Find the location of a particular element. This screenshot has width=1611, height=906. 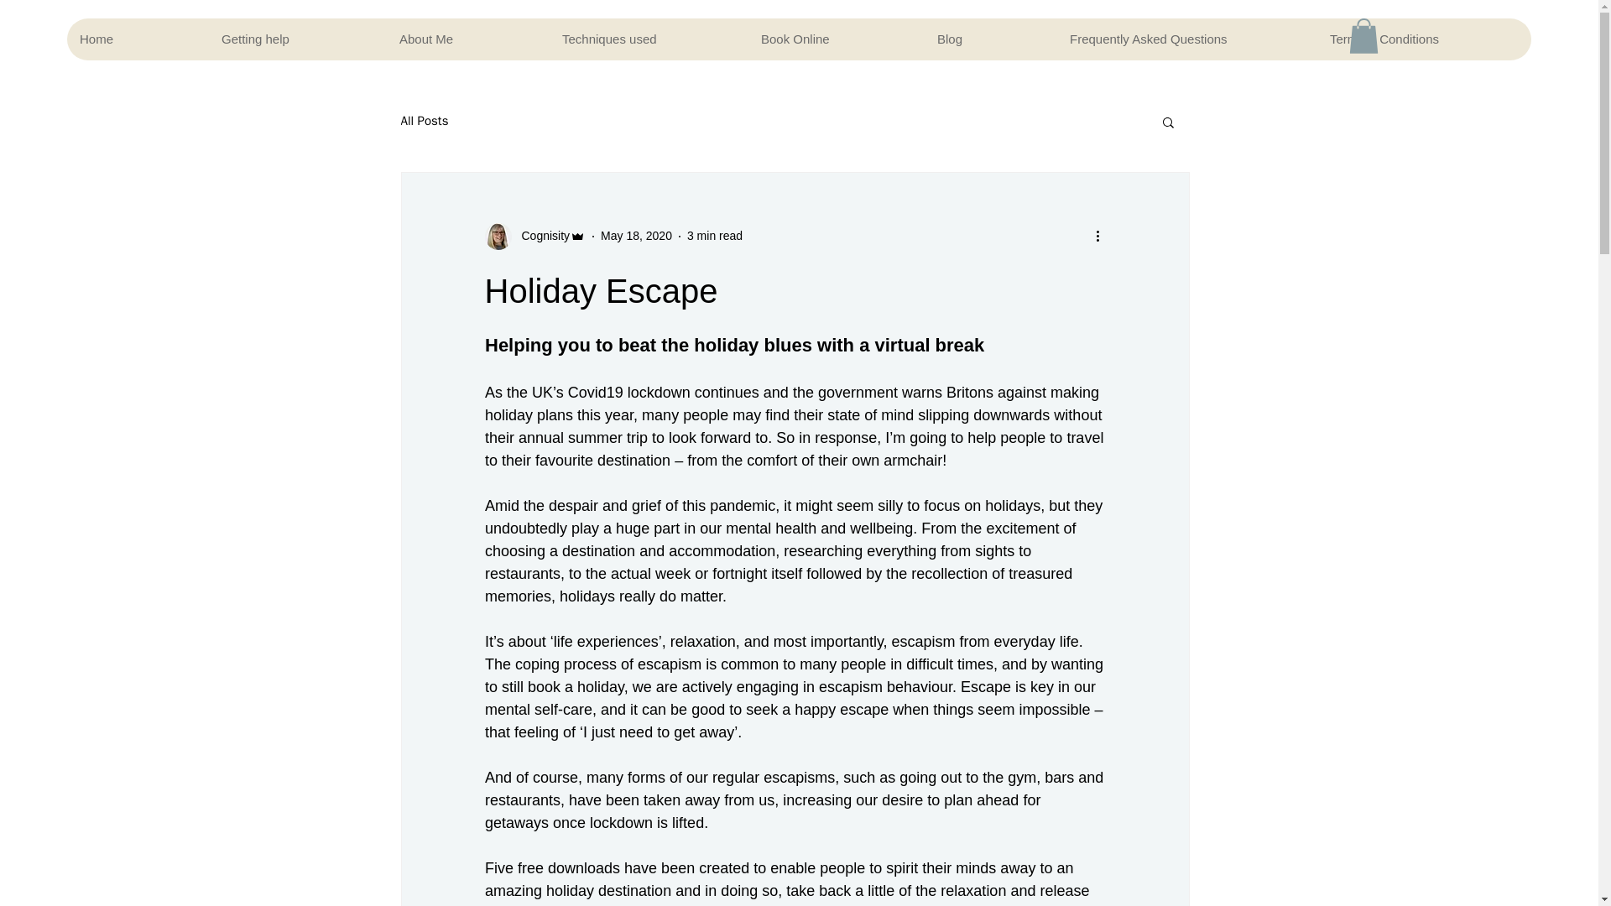

Getting help is located at coordinates (297, 39).